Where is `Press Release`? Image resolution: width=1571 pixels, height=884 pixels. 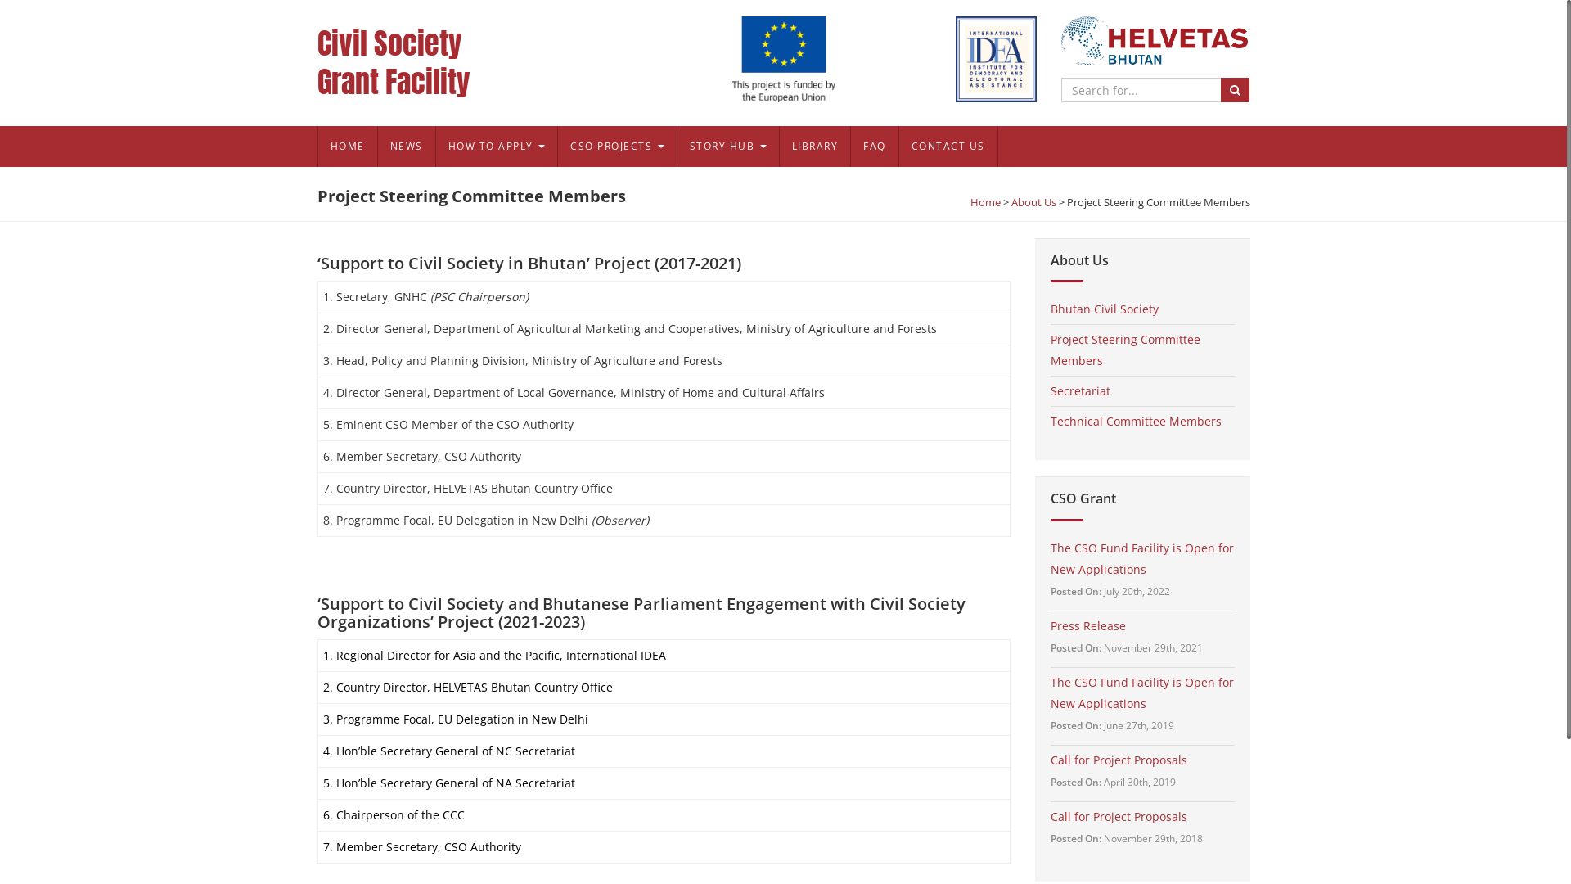
Press Release is located at coordinates (1088, 625).